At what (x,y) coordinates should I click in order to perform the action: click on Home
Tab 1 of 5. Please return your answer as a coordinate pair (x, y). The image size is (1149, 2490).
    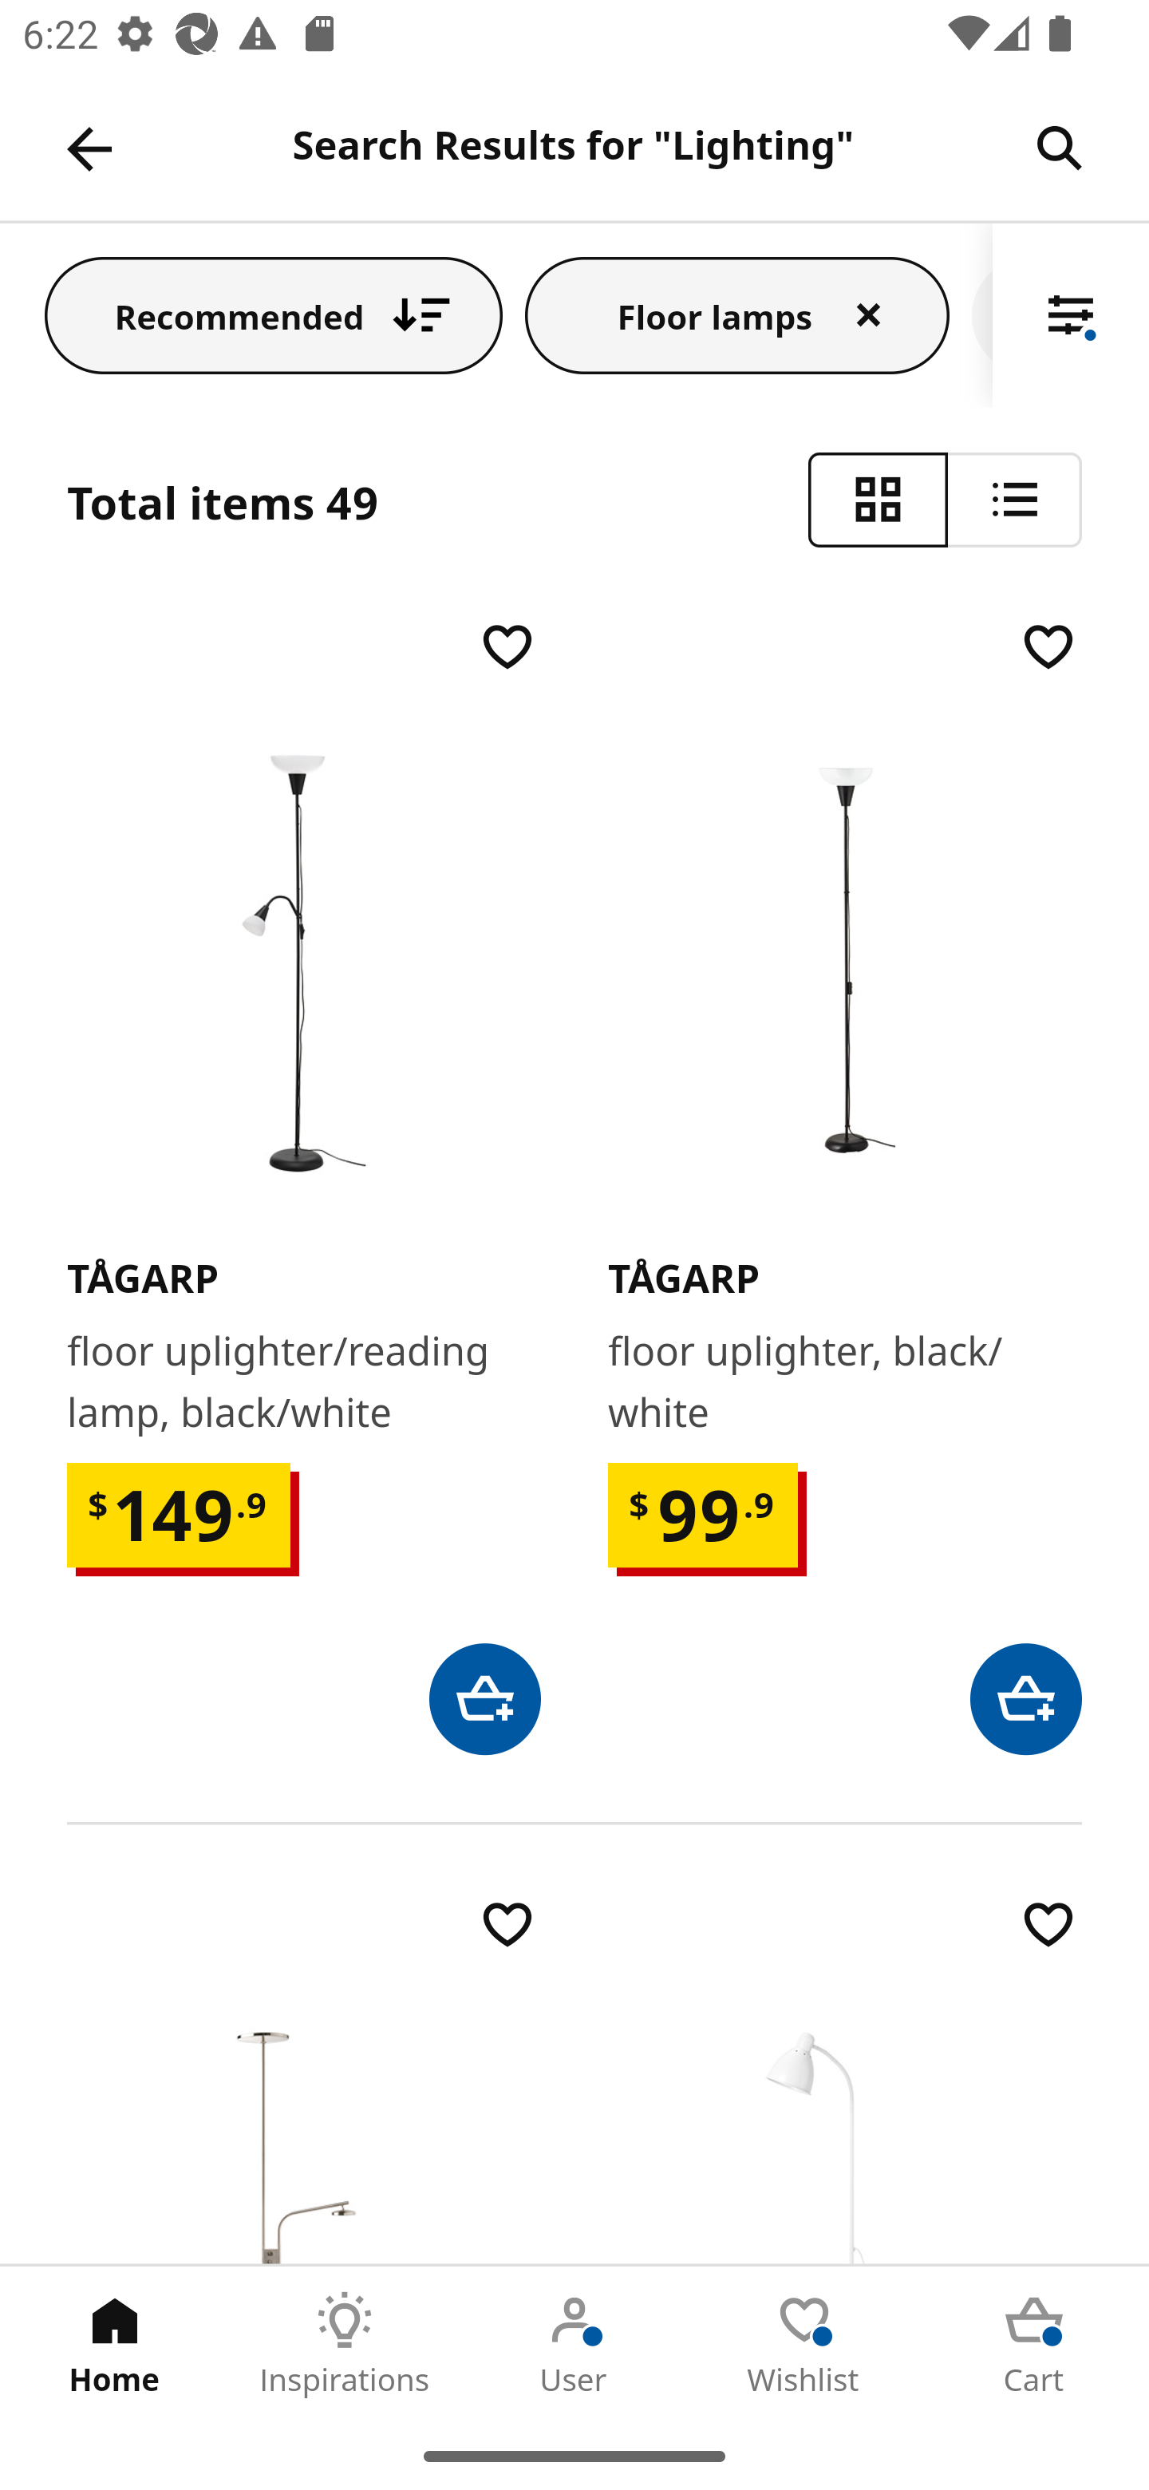
    Looking at the image, I should click on (115, 2344).